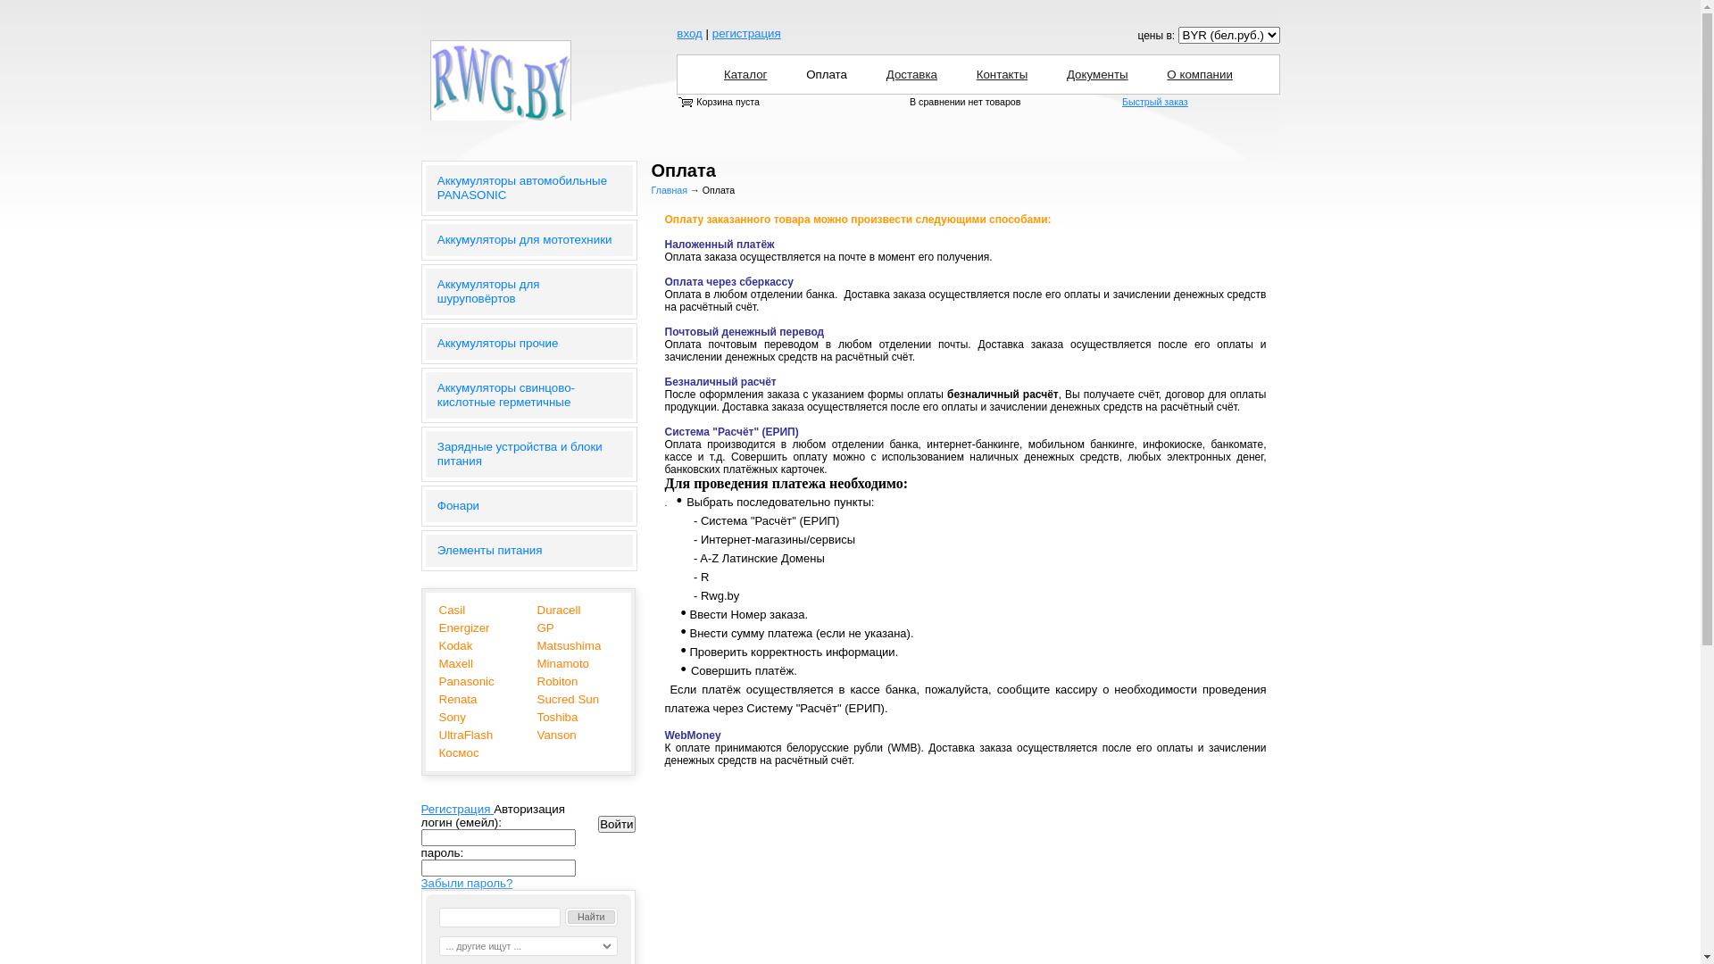 The width and height of the screenshot is (1714, 964). I want to click on Robiton, so click(577, 682).